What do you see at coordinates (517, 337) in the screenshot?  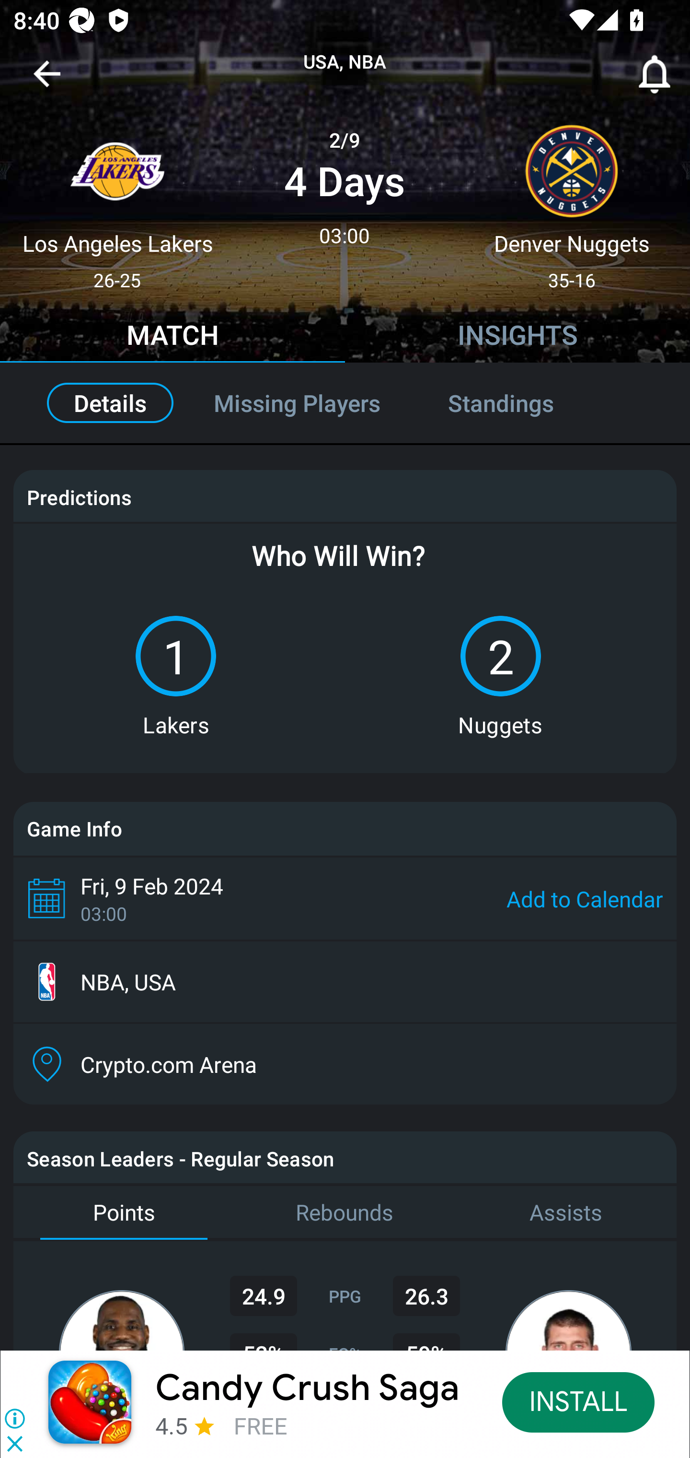 I see `INSIGHTS` at bounding box center [517, 337].